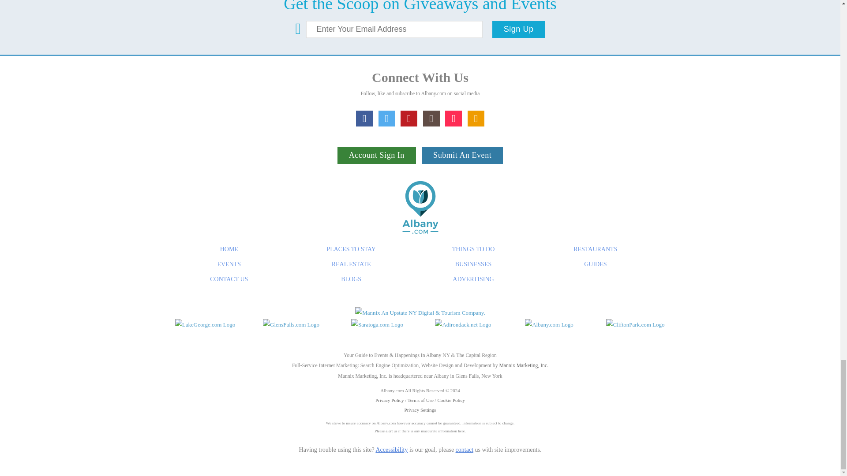 The height and width of the screenshot is (476, 847). I want to click on Pinterest, so click(409, 118).